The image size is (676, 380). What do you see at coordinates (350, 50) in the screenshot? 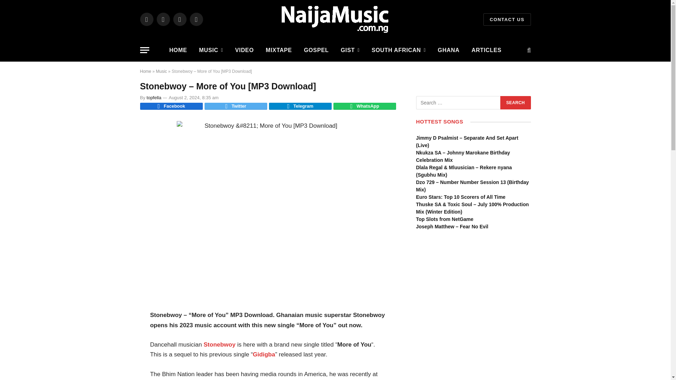
I see `GIST` at bounding box center [350, 50].